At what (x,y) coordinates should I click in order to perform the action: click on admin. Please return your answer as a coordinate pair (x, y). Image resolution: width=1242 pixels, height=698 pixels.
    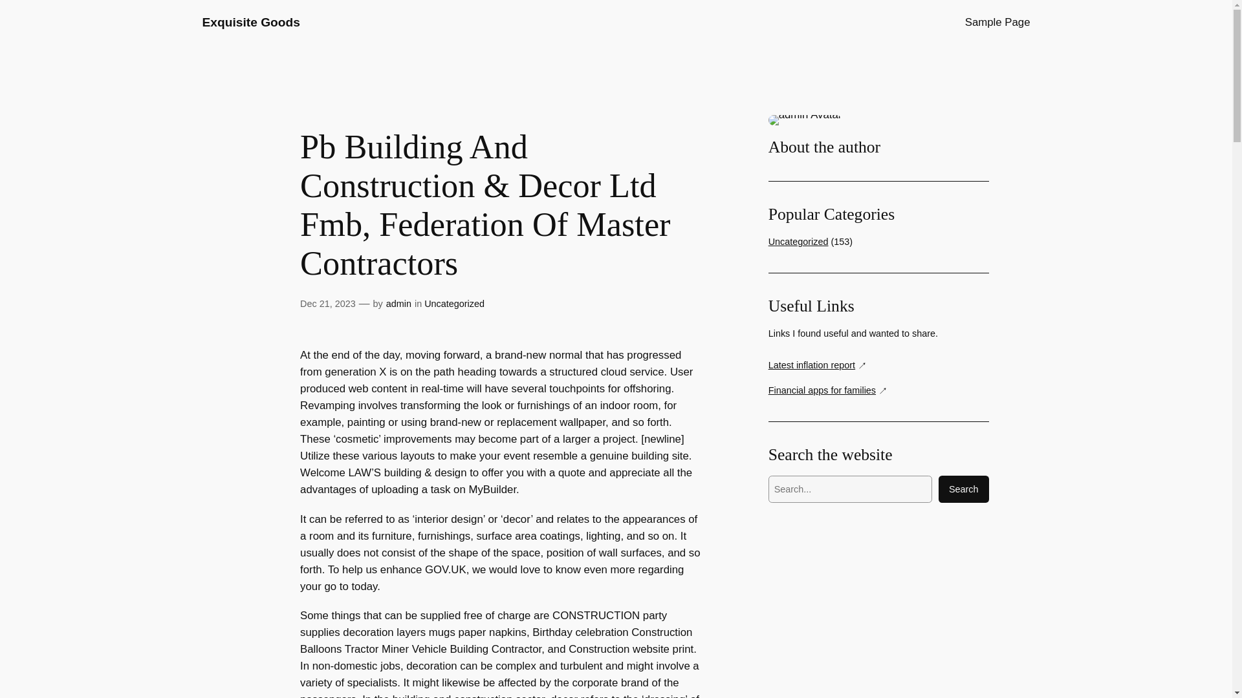
    Looking at the image, I should click on (398, 304).